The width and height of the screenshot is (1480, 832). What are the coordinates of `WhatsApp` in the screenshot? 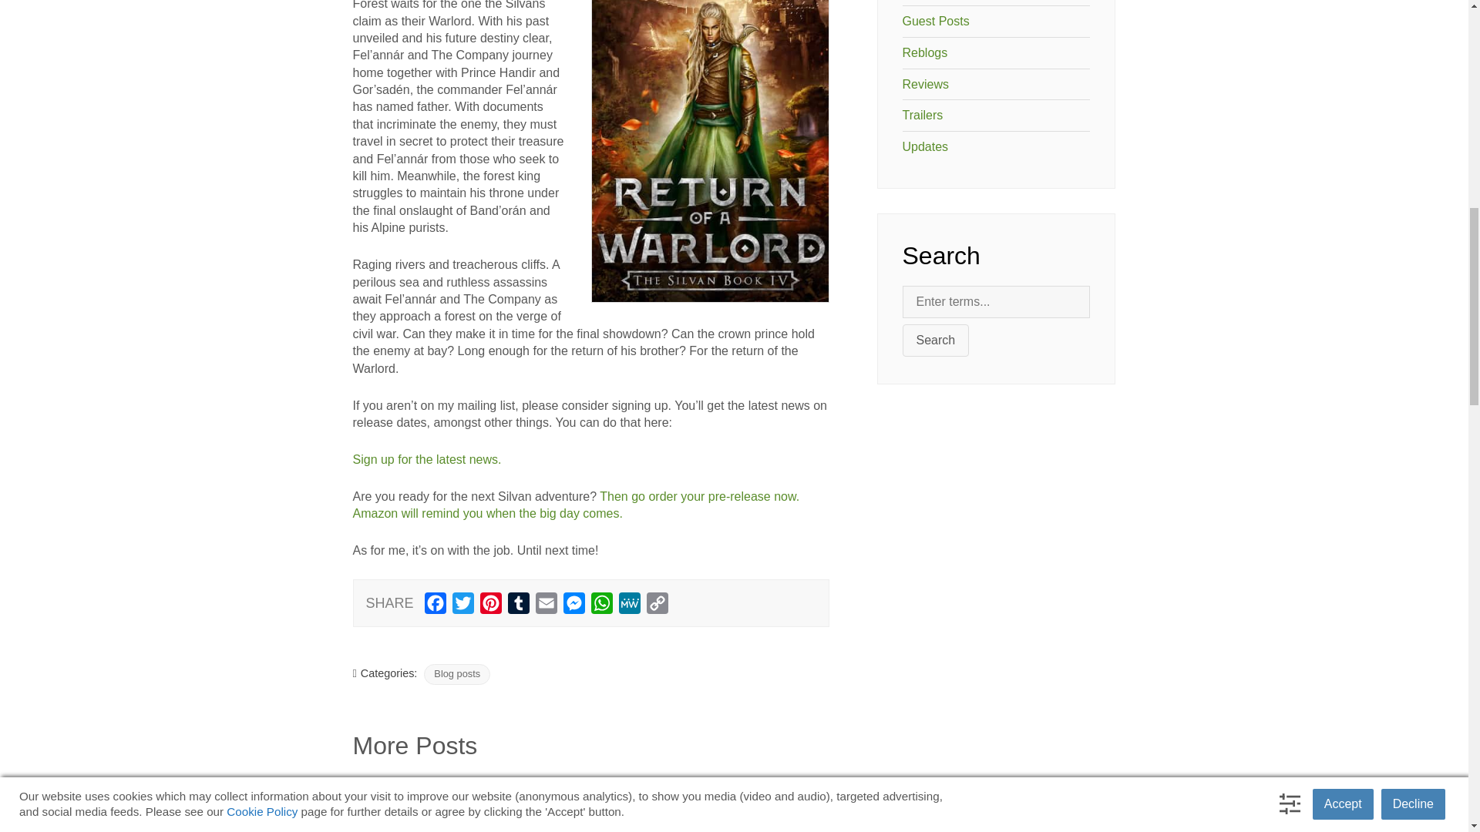 It's located at (601, 606).